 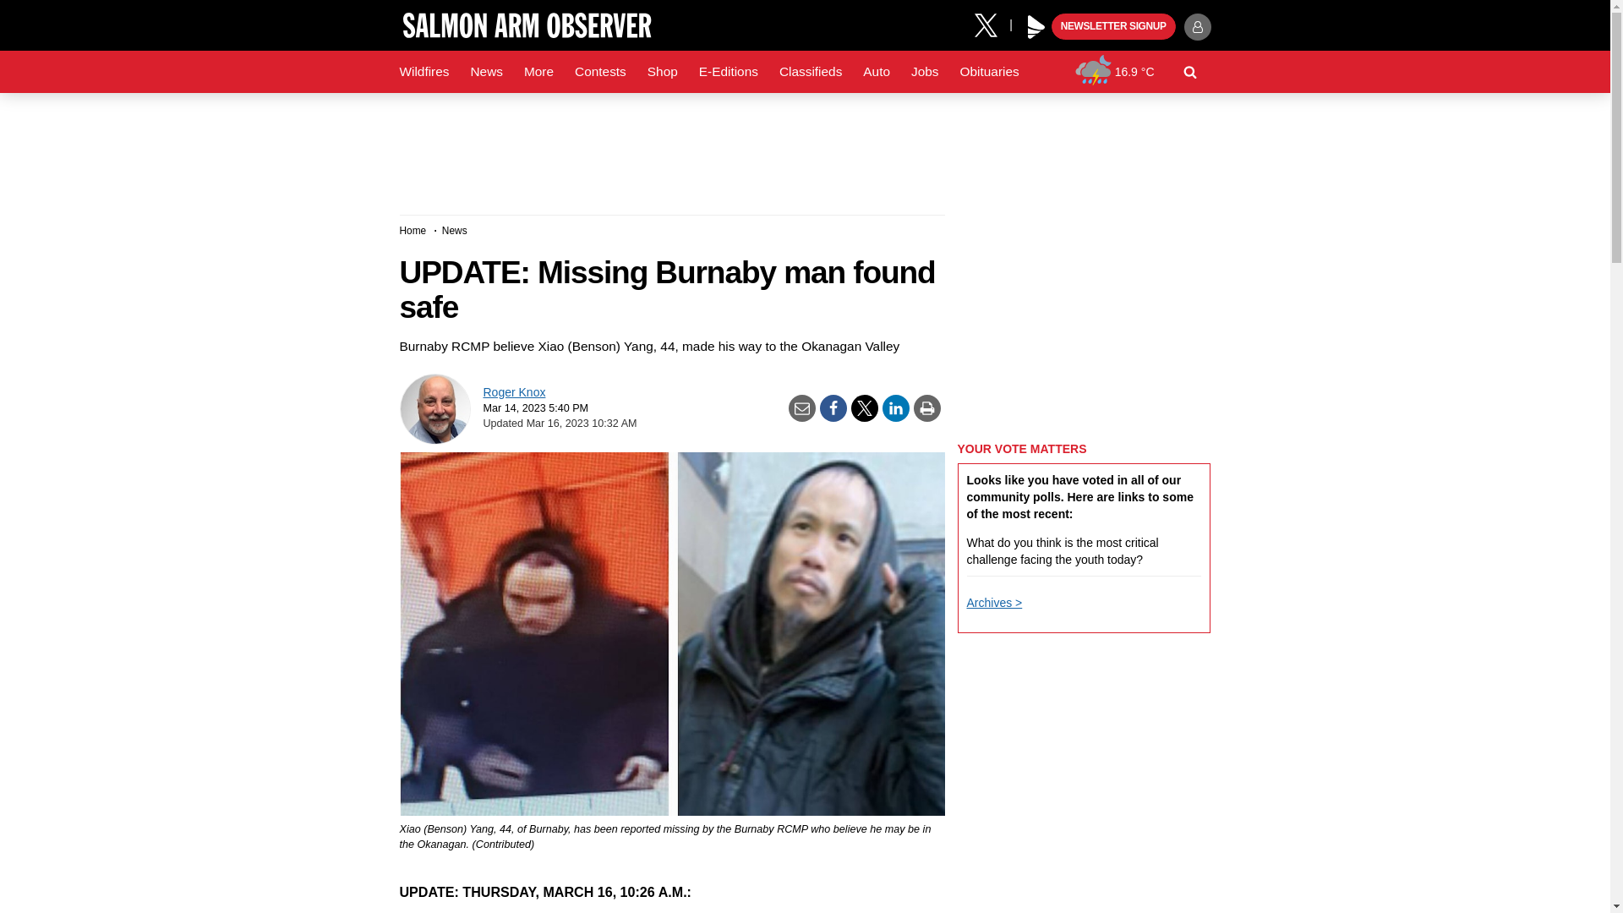 What do you see at coordinates (485, 72) in the screenshot?
I see `News` at bounding box center [485, 72].